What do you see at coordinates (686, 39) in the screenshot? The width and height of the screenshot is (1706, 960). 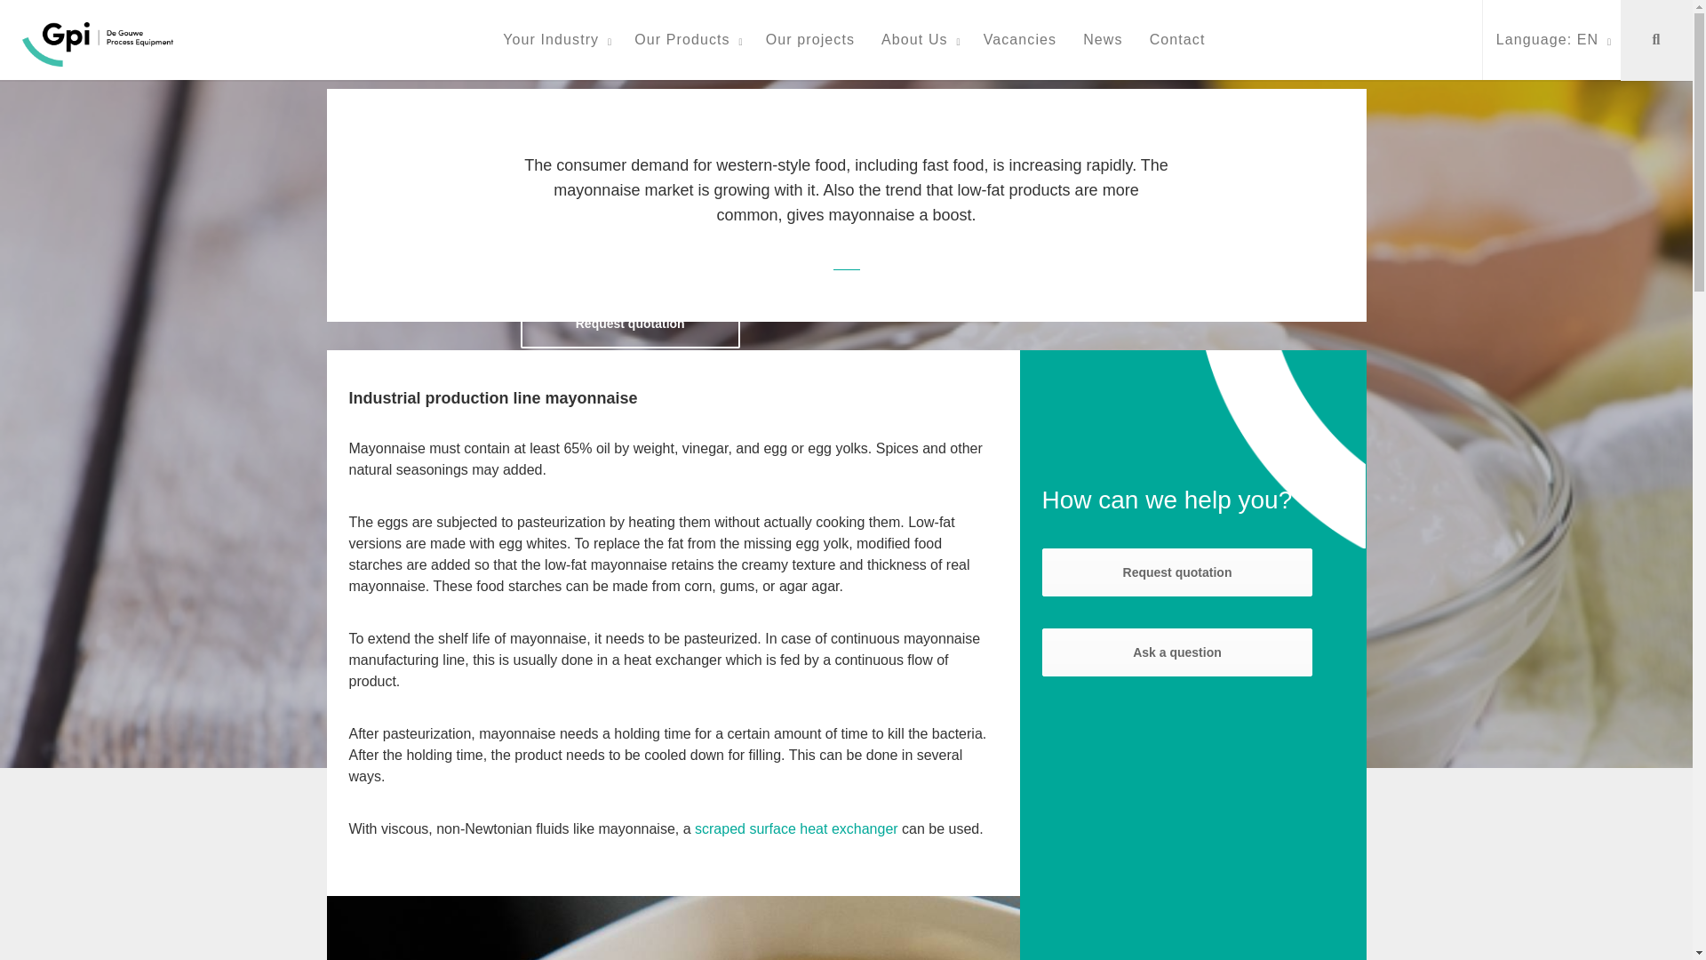 I see `Our Products` at bounding box center [686, 39].